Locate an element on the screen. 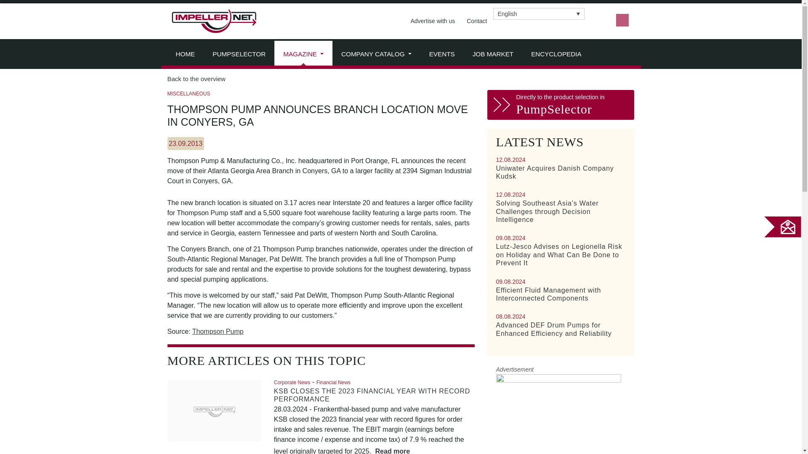  EVENTS is located at coordinates (442, 55).